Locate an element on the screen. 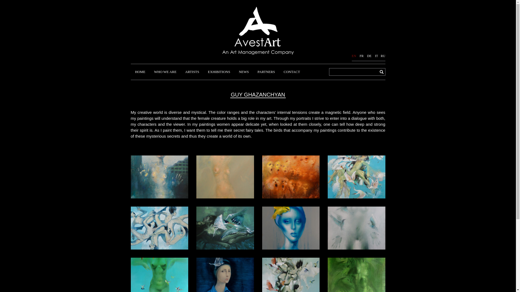 The width and height of the screenshot is (520, 292). EXHIBITIONS is located at coordinates (219, 72).